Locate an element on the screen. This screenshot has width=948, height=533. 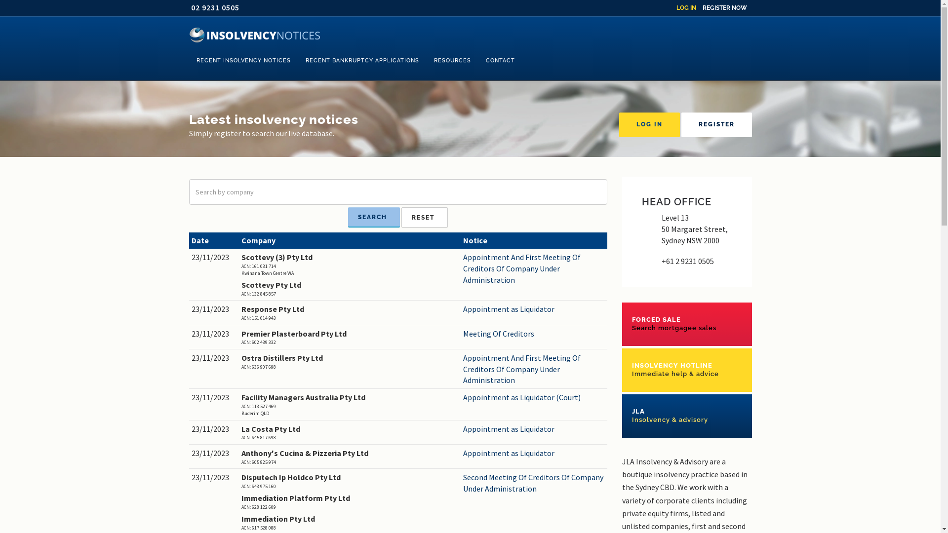
RESOURCES is located at coordinates (452, 61).